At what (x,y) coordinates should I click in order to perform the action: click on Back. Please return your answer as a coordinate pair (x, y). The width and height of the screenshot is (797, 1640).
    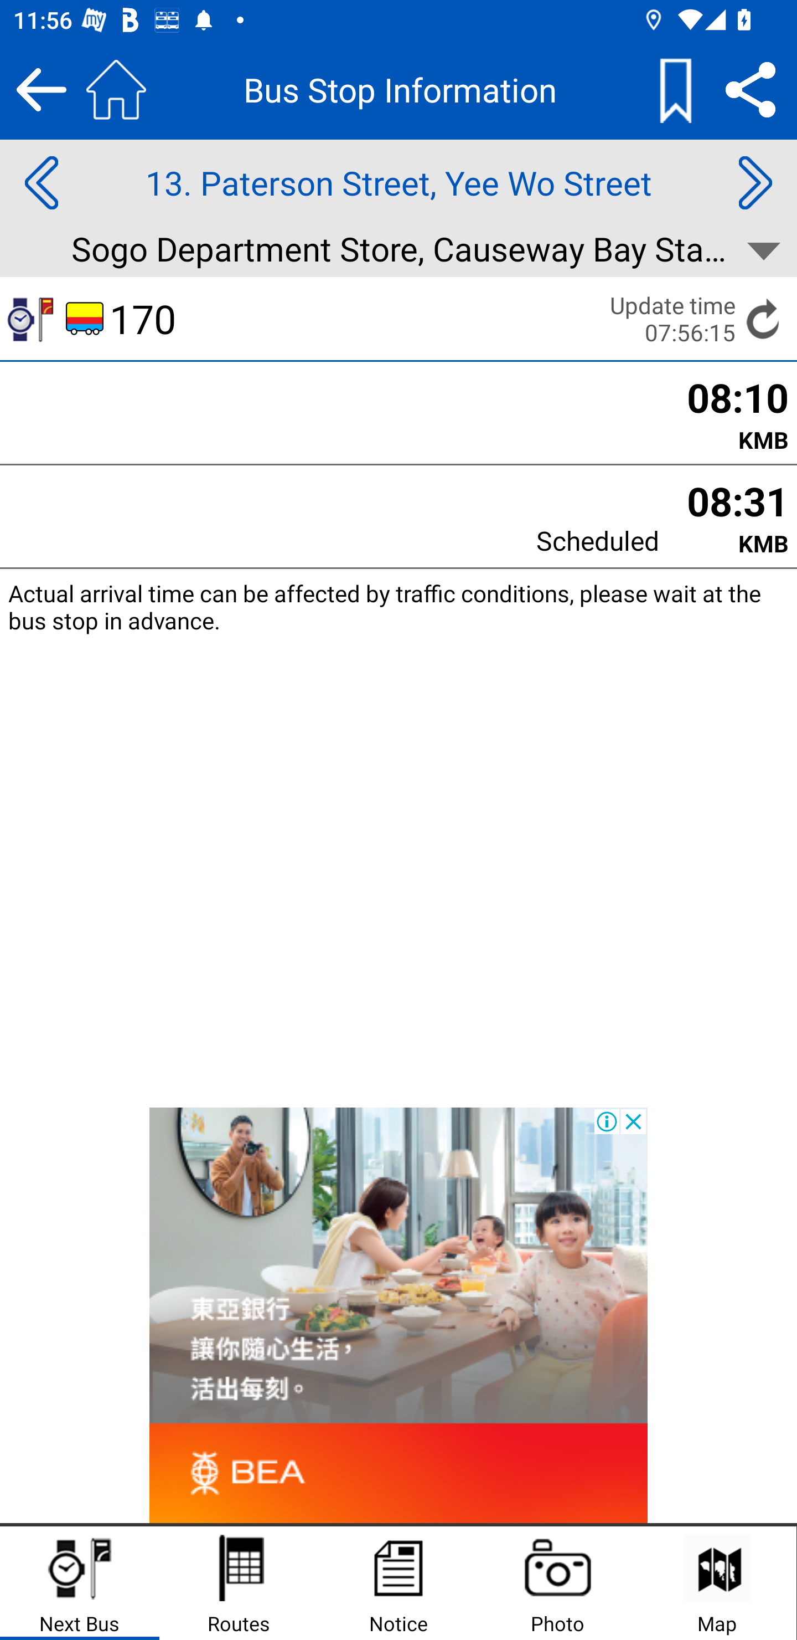
    Looking at the image, I should click on (41, 89).